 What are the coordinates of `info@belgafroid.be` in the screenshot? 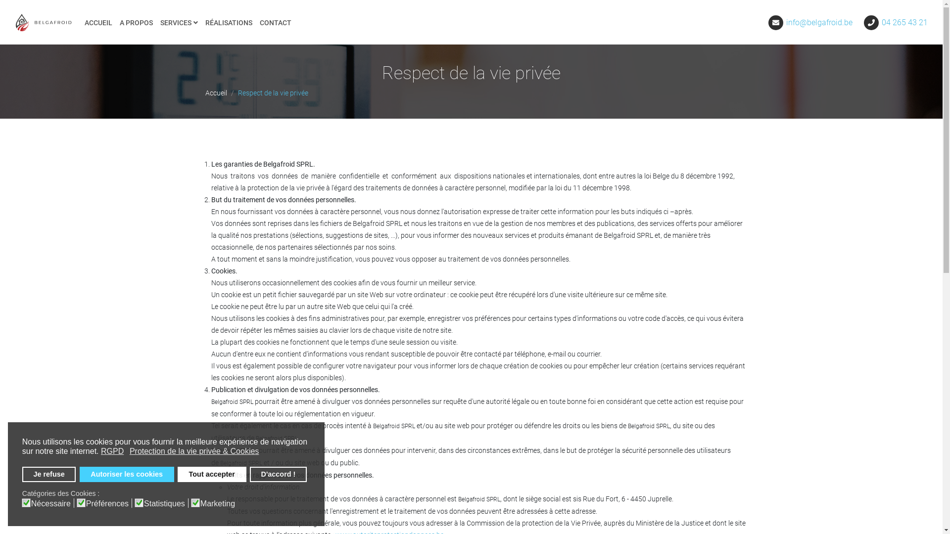 It's located at (819, 23).